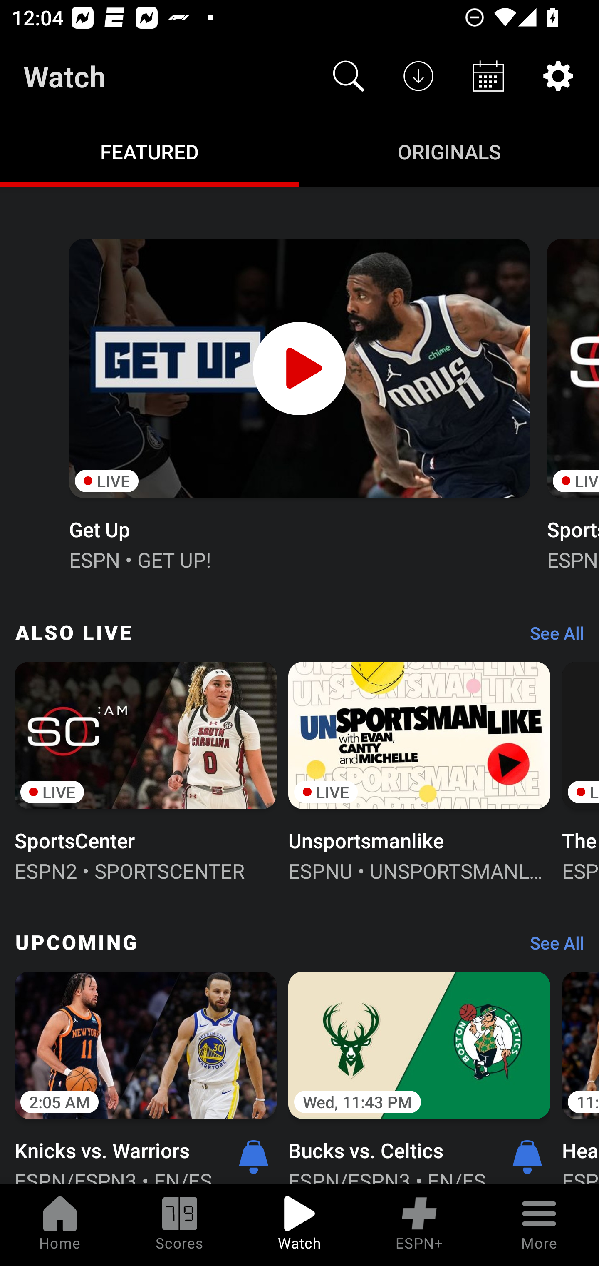  Describe the element at coordinates (488, 76) in the screenshot. I see `Schedule` at that location.